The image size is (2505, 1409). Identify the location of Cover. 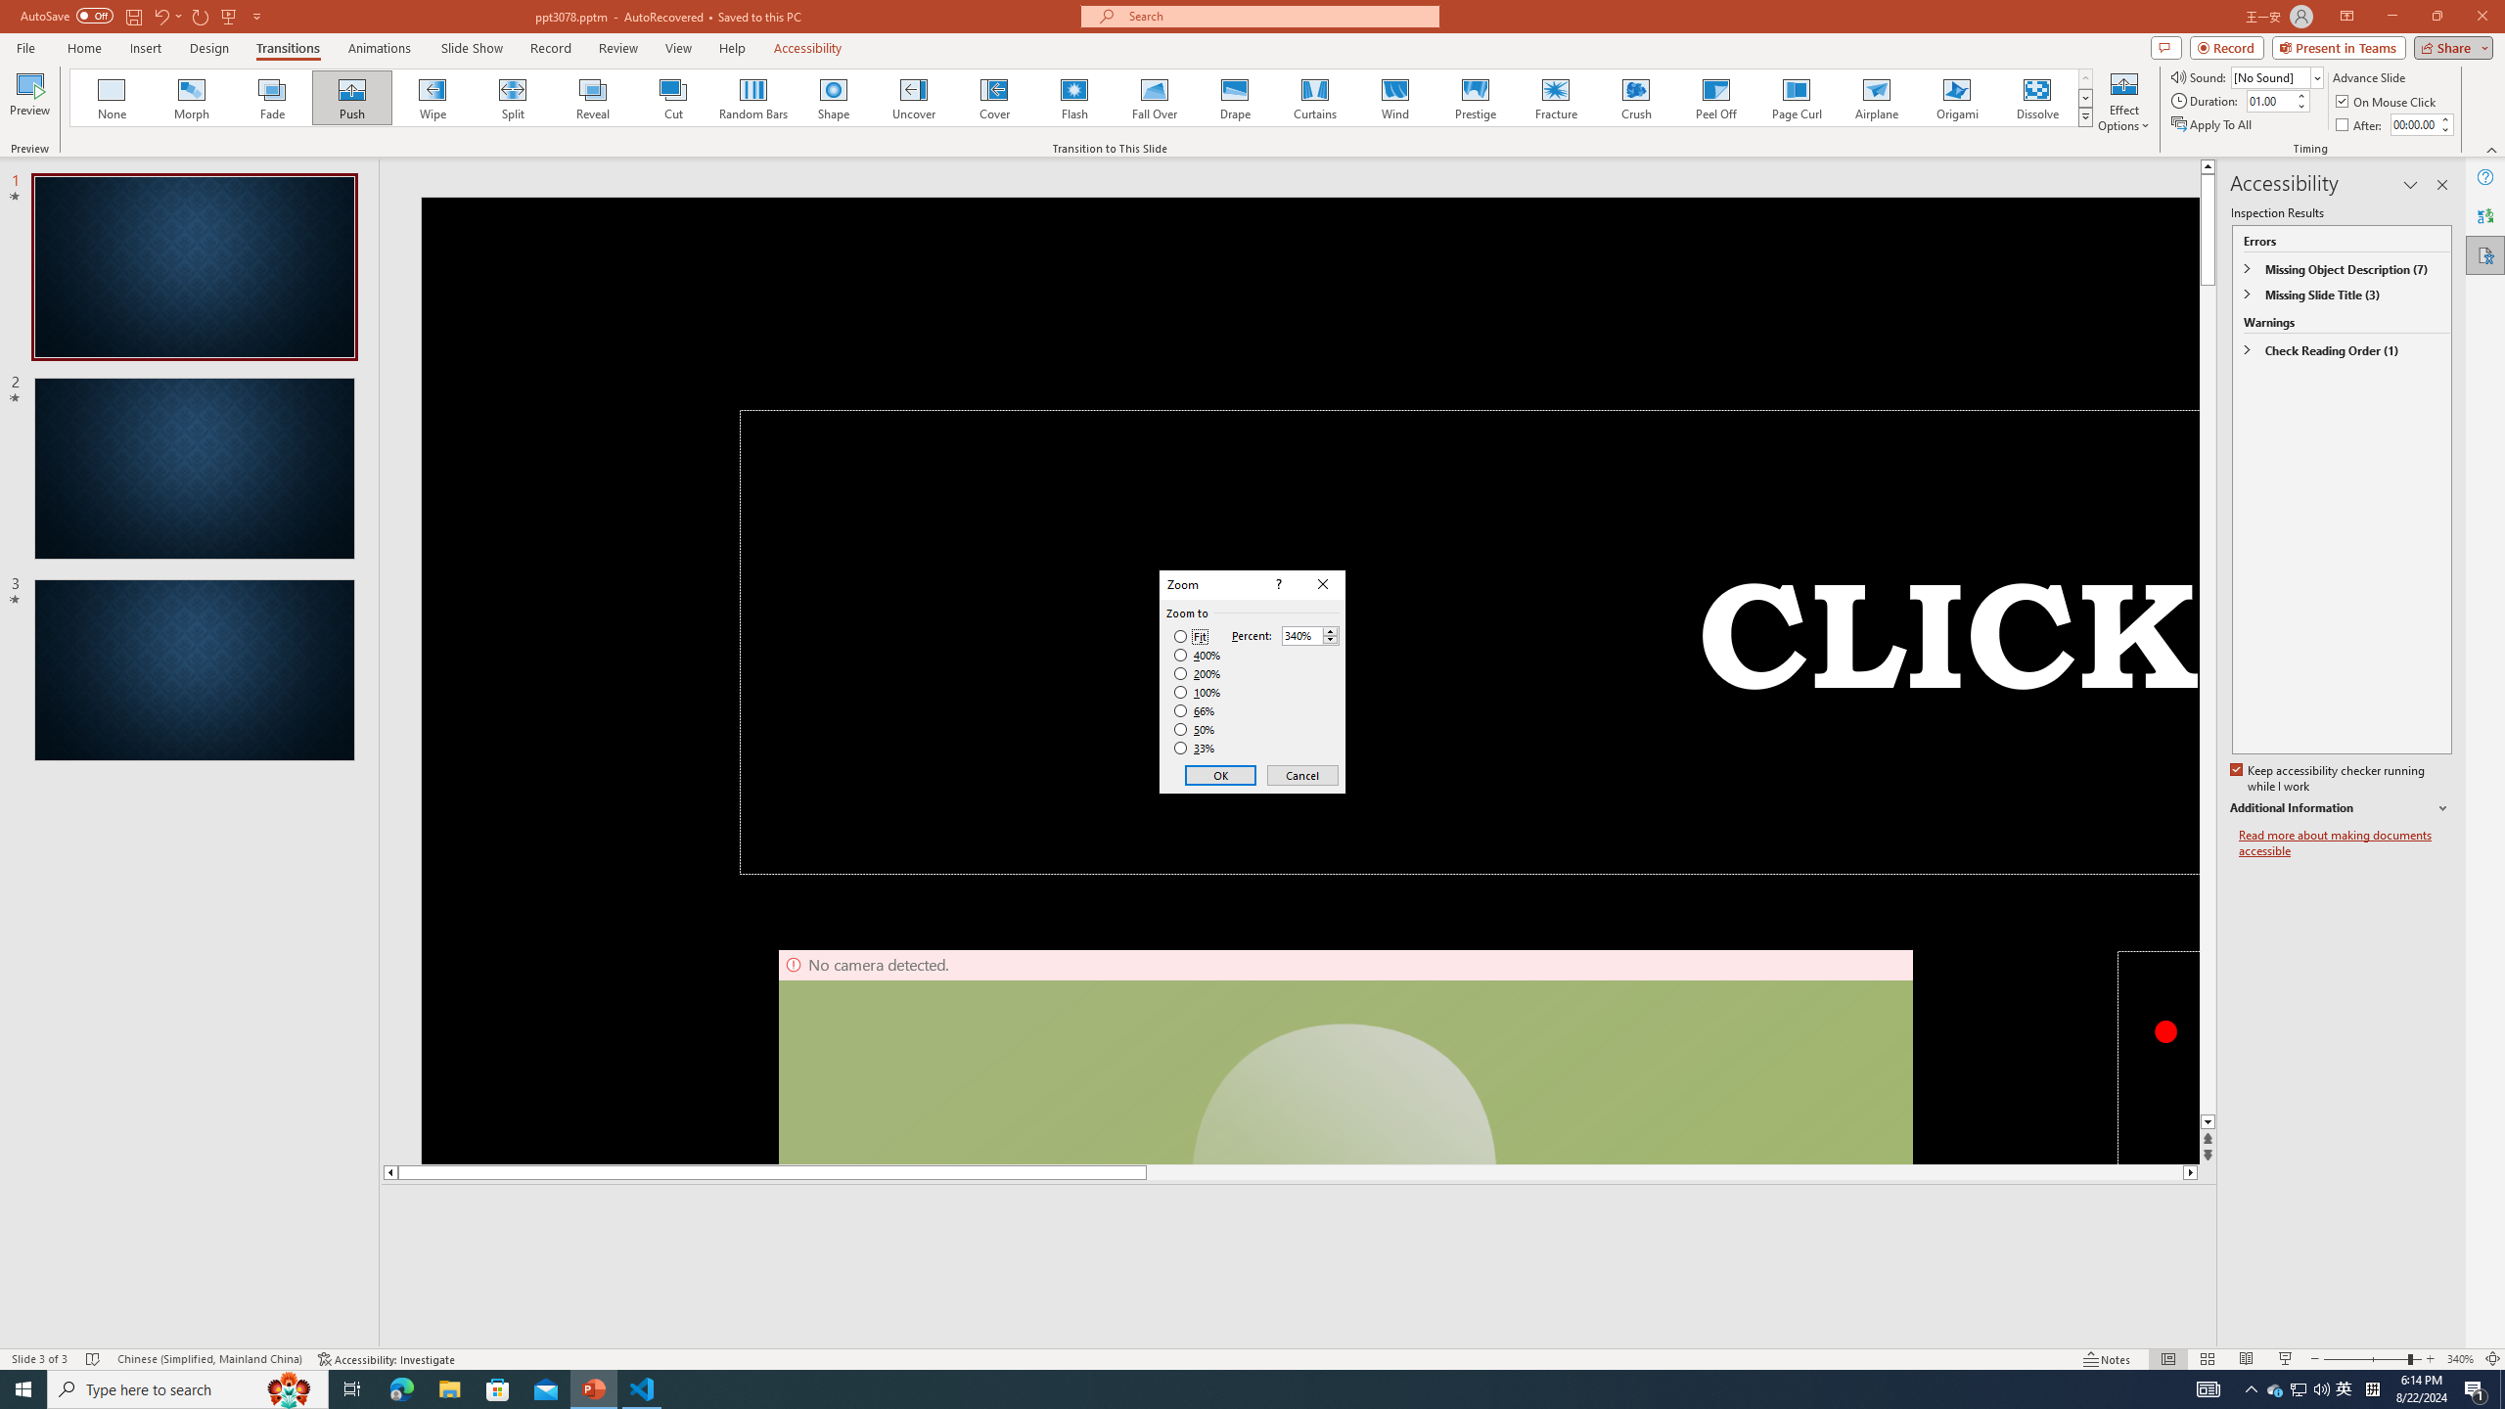
(994, 98).